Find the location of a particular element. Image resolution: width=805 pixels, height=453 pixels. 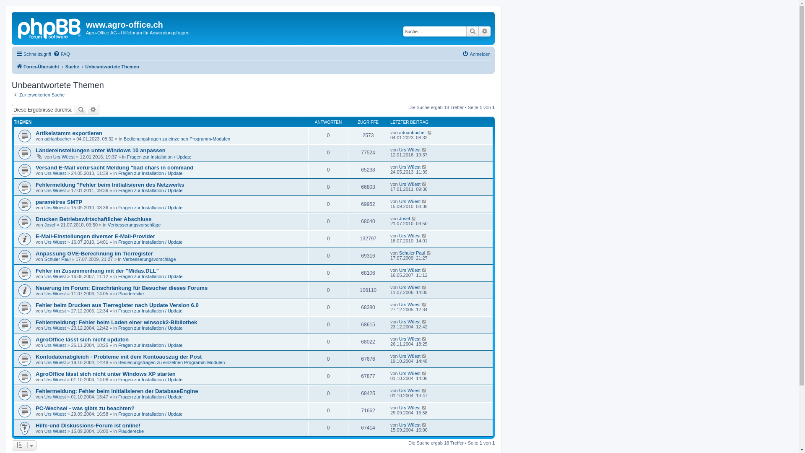

Gehe zum letzten Beitrag is located at coordinates (424, 287).